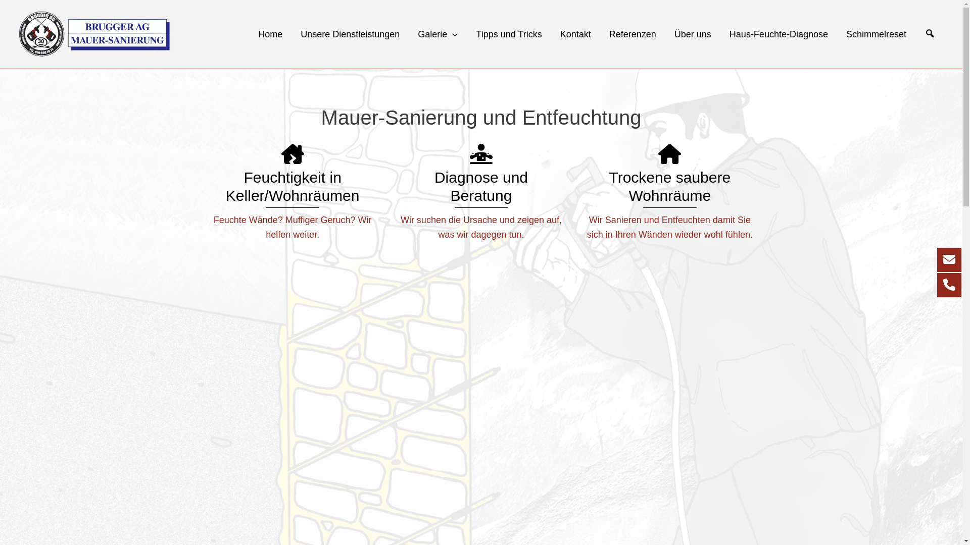 The image size is (970, 545). Describe the element at coordinates (576, 34) in the screenshot. I see `Kontakt` at that location.